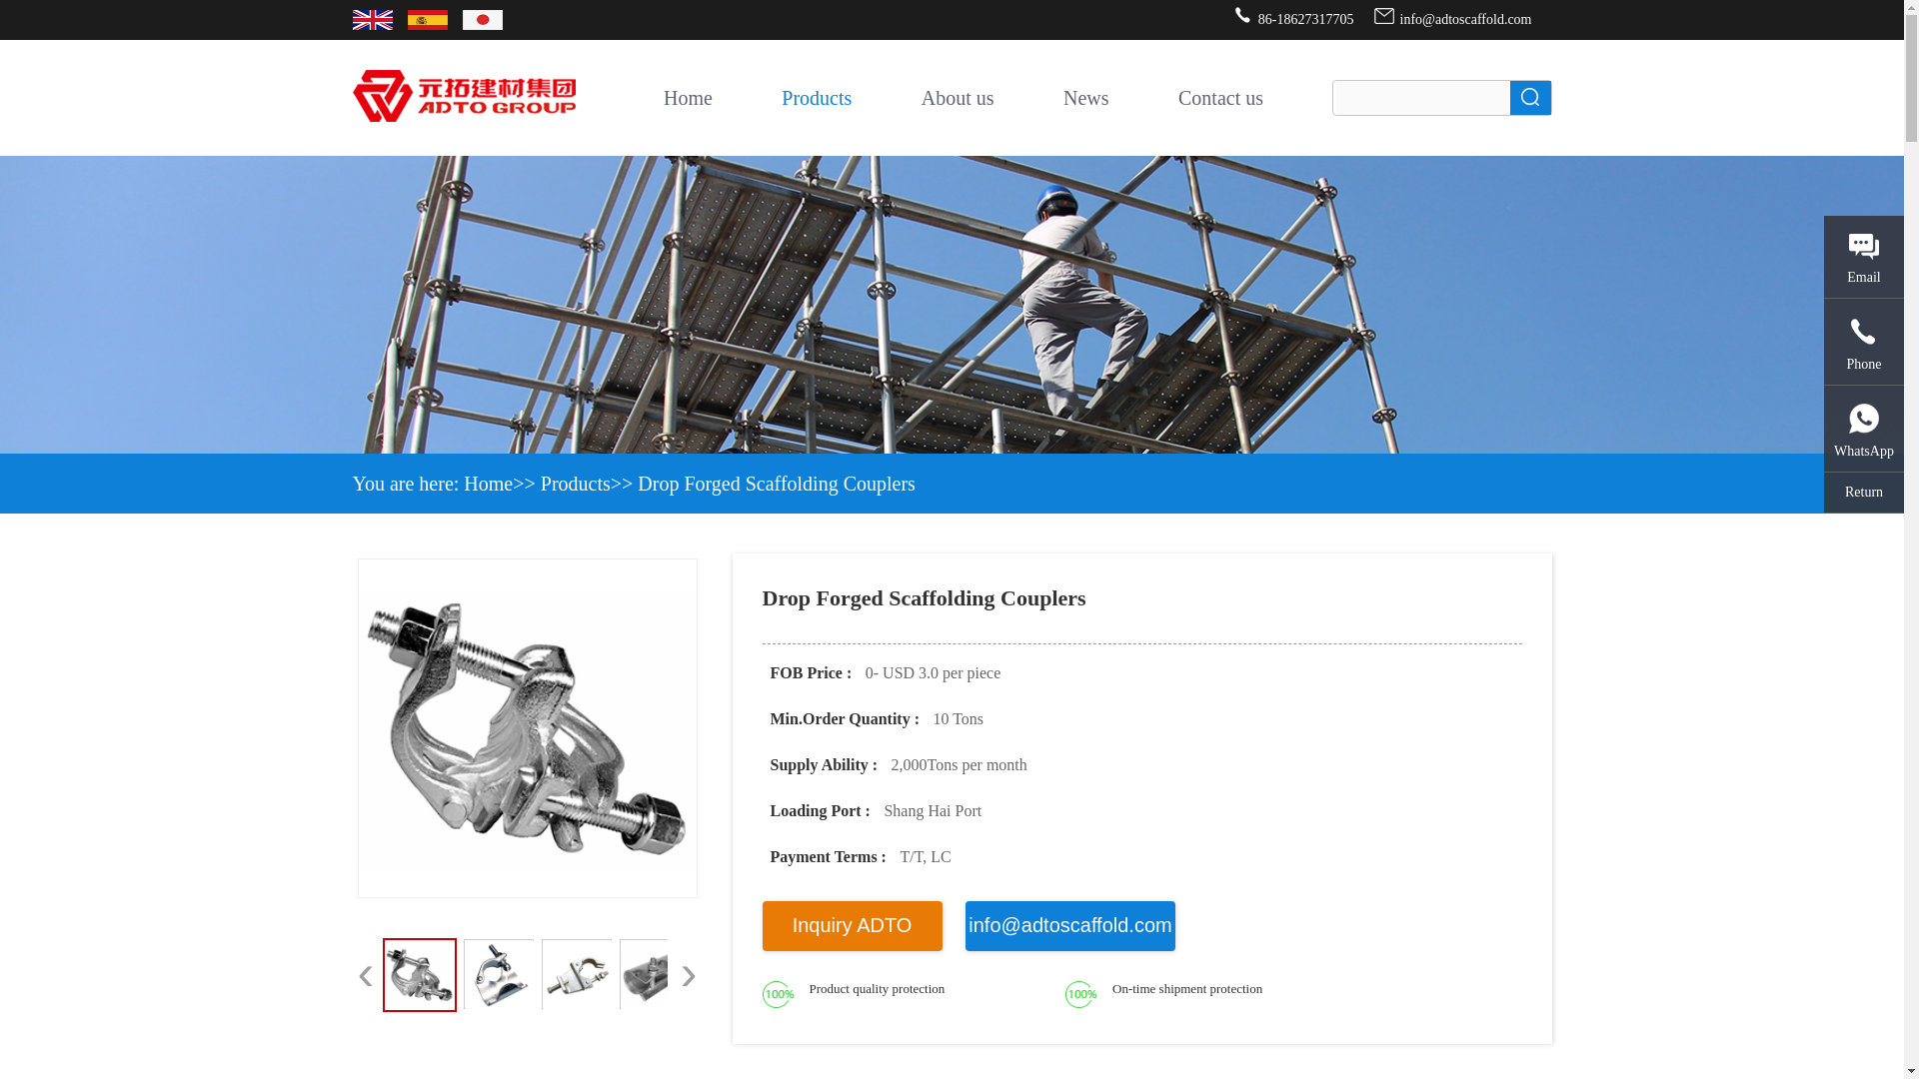 The width and height of the screenshot is (1919, 1079). Describe the element at coordinates (816, 97) in the screenshot. I see `Products` at that location.